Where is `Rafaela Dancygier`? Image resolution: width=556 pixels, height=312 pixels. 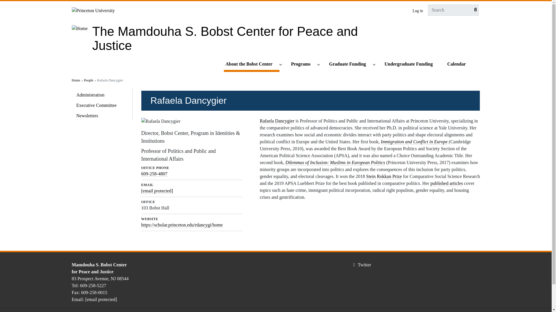
Rafaela Dancygier is located at coordinates (277, 121).